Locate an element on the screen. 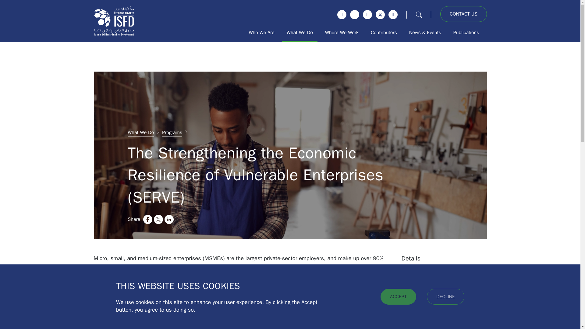  Contributors is located at coordinates (384, 32).